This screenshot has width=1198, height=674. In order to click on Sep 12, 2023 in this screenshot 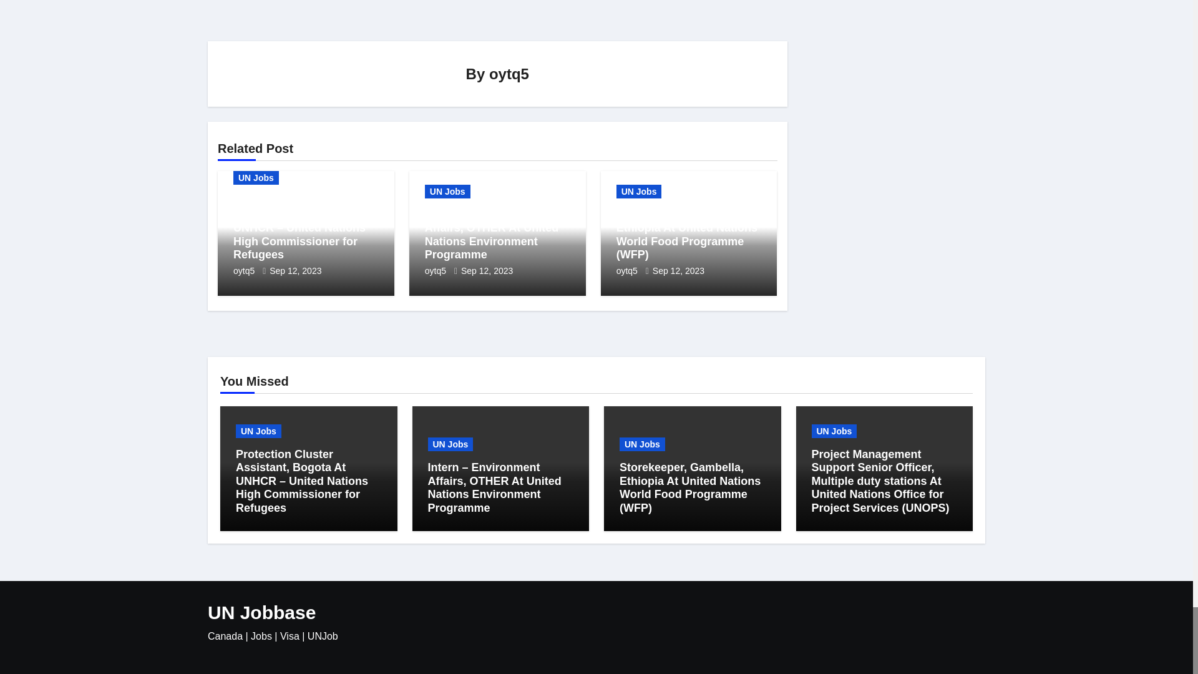, I will do `click(487, 270)`.